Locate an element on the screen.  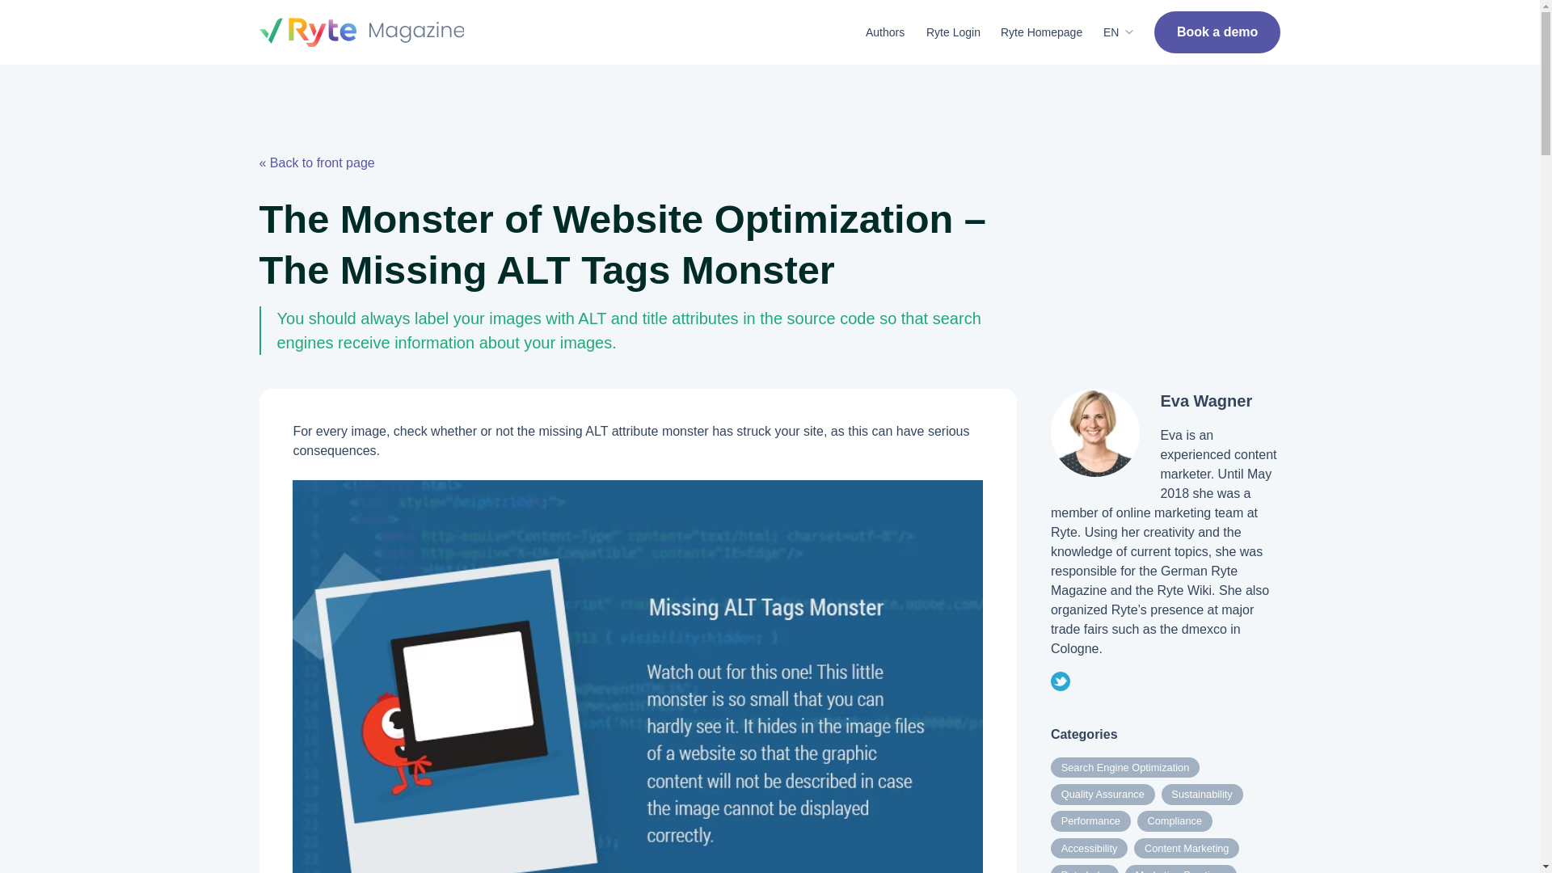
Data Labs is located at coordinates (1085, 869).